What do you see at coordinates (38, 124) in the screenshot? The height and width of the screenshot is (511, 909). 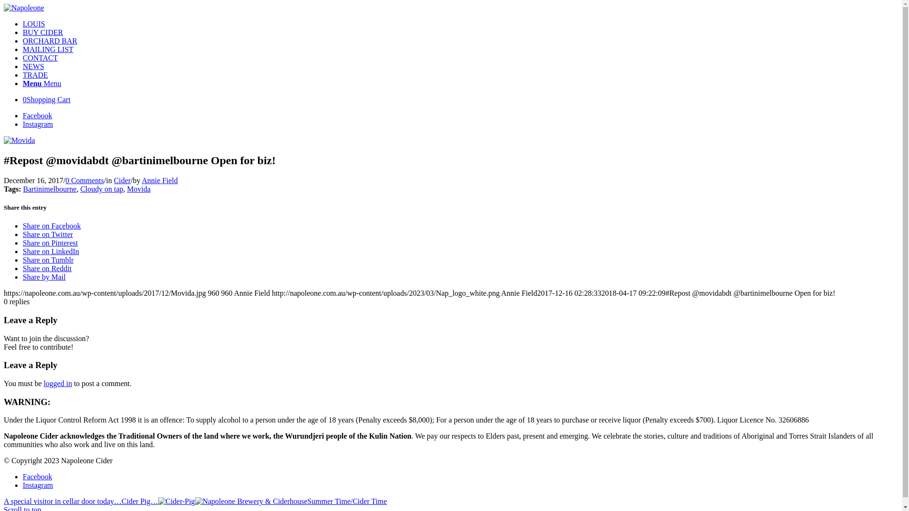 I see `Instagram` at bounding box center [38, 124].